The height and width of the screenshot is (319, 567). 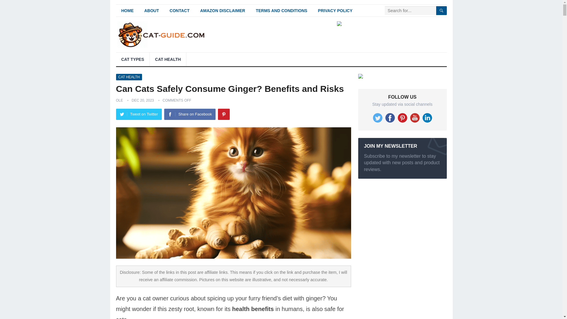 I want to click on Posts by Ole, so click(x=119, y=100).